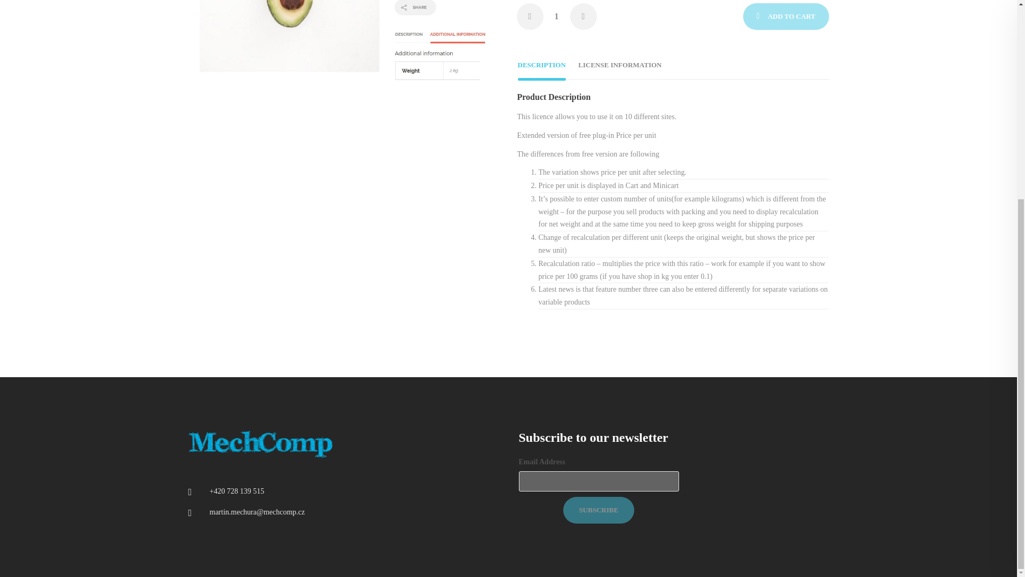 Image resolution: width=1025 pixels, height=577 pixels. I want to click on 1, so click(556, 17).